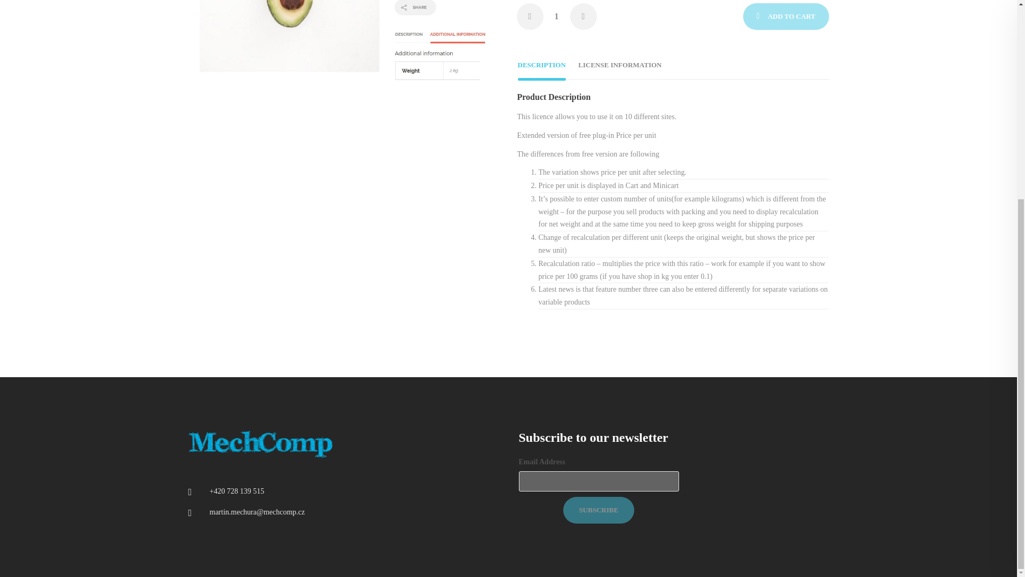 Image resolution: width=1025 pixels, height=577 pixels. I want to click on 1, so click(556, 17).